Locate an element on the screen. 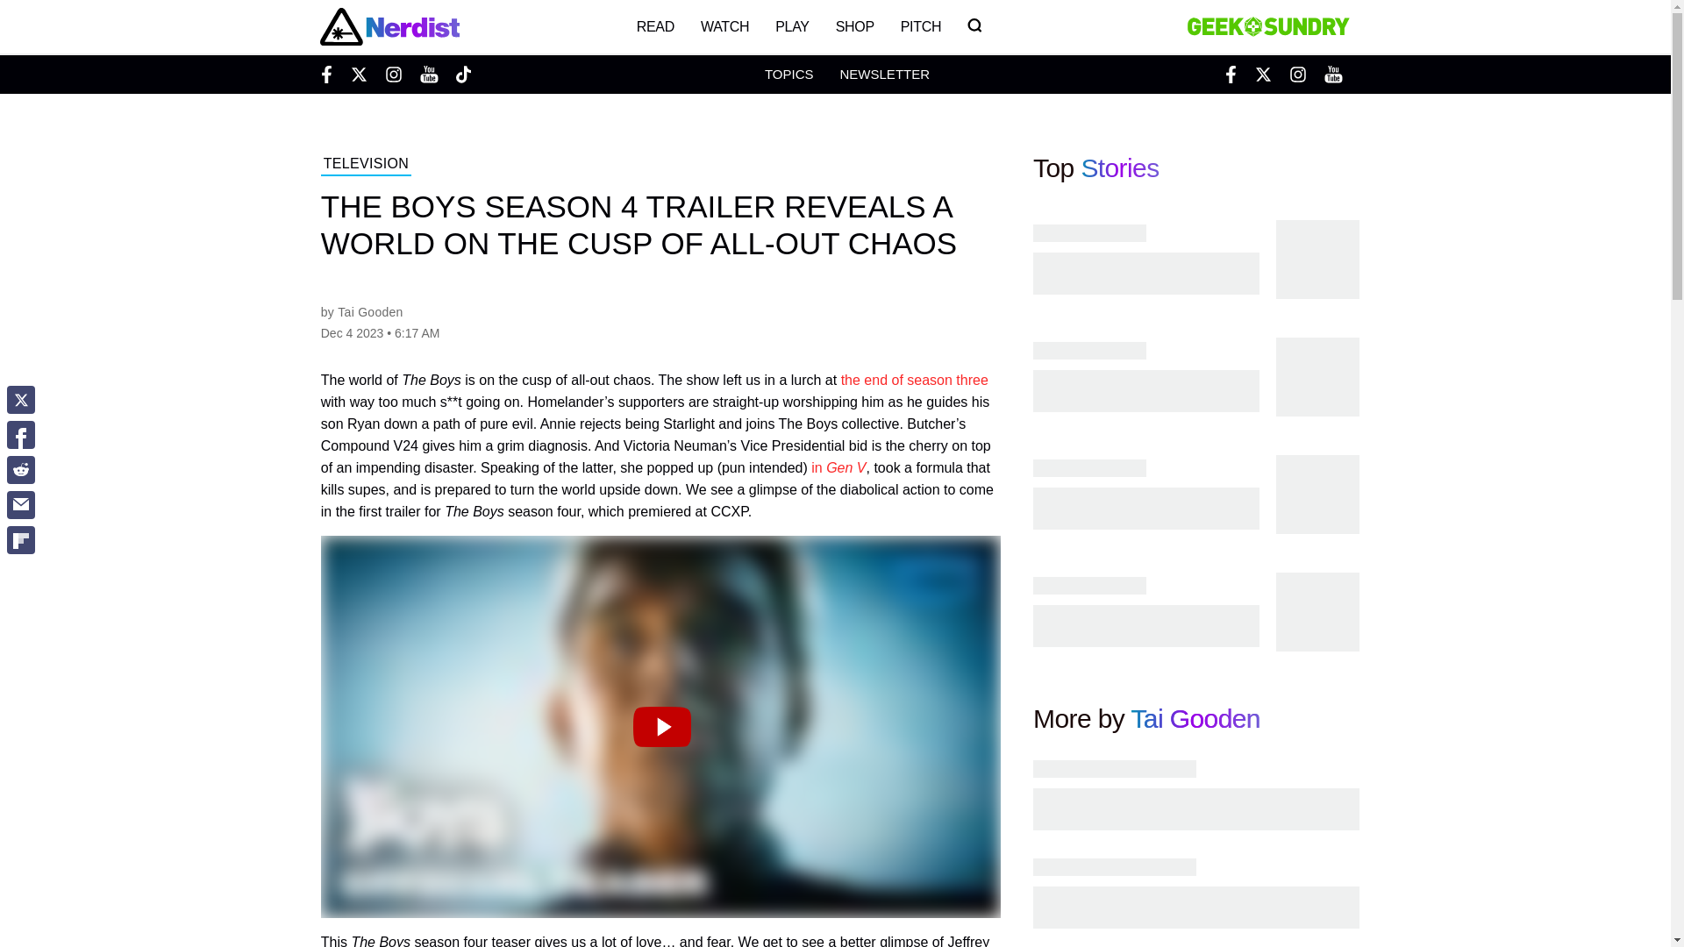 Image resolution: width=1684 pixels, height=947 pixels. Youtube Geek and Sundry is located at coordinates (1333, 74).